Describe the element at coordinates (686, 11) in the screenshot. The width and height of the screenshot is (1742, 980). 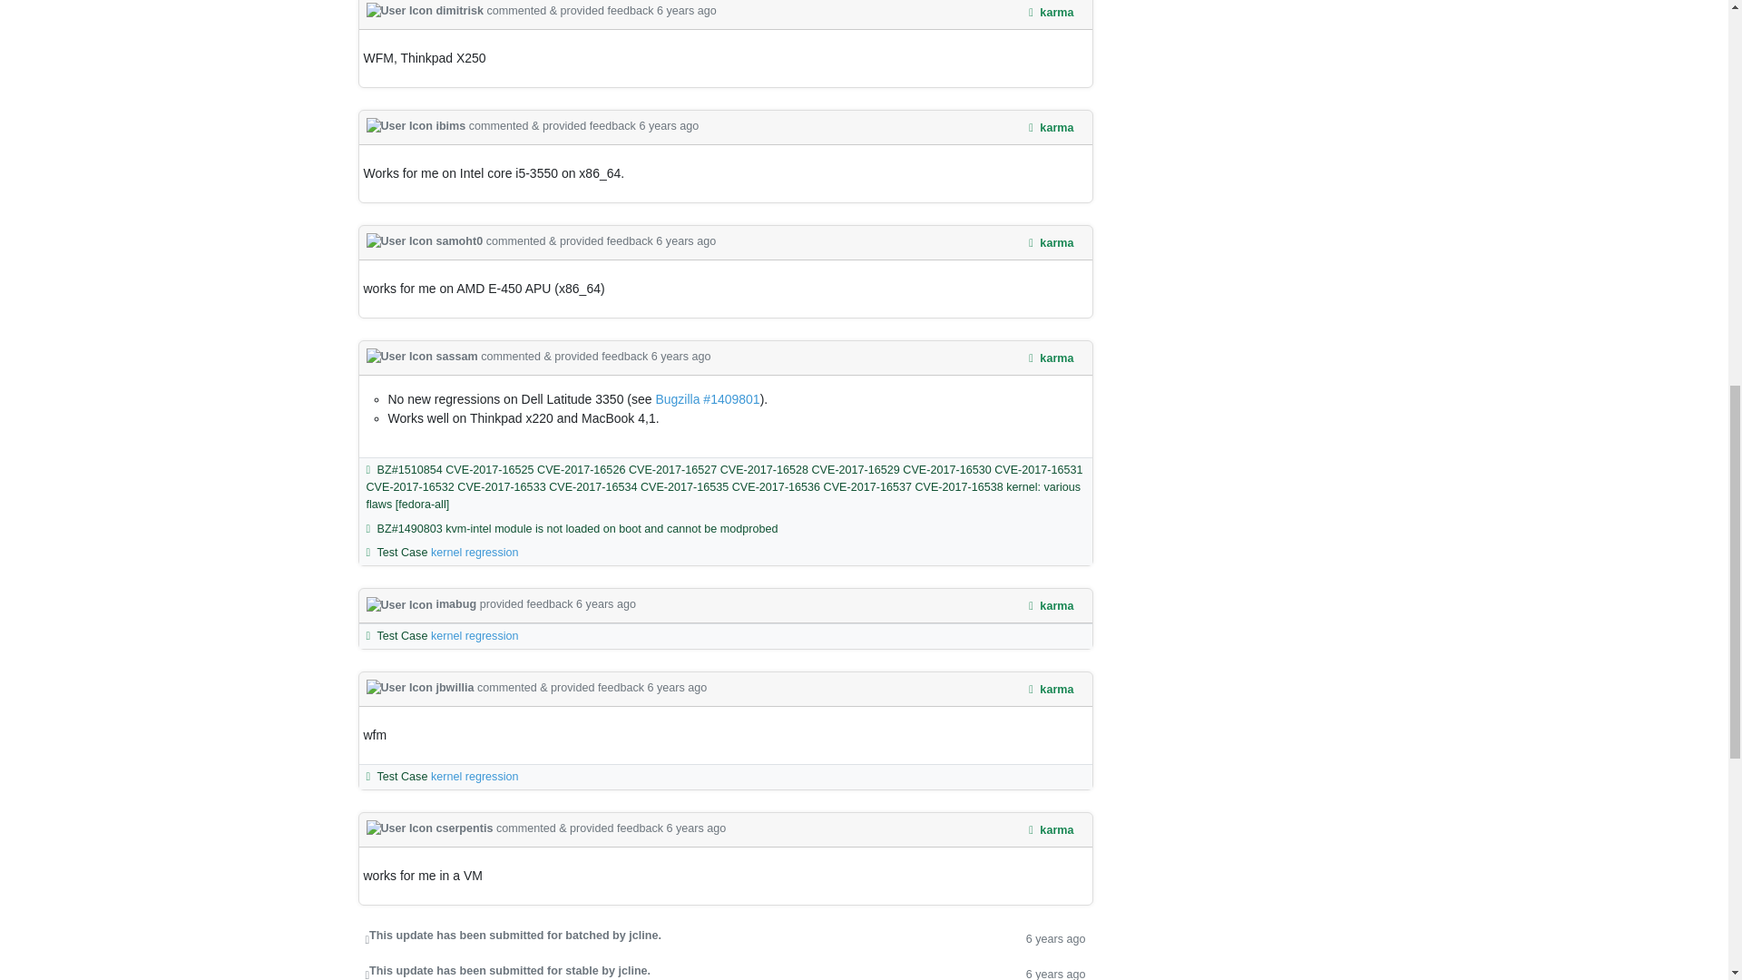
I see `6 years ago` at that location.